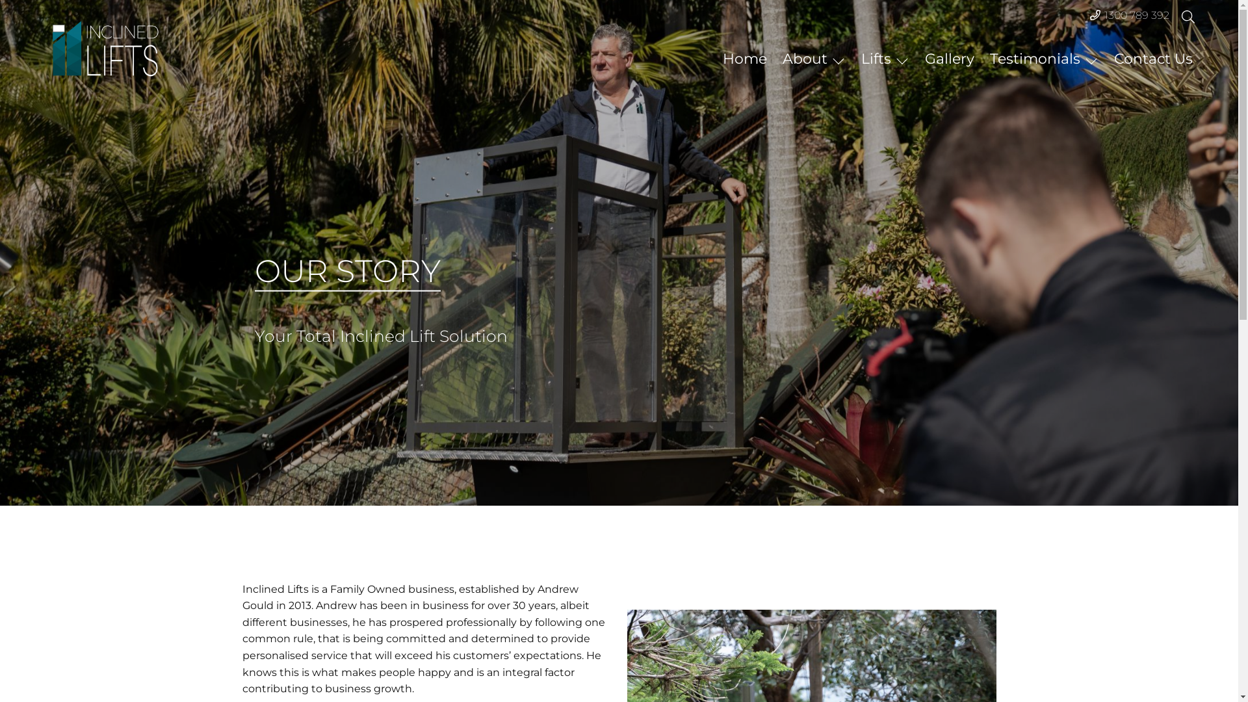 The height and width of the screenshot is (702, 1248). Describe the element at coordinates (885, 58) in the screenshot. I see `Lifts` at that location.